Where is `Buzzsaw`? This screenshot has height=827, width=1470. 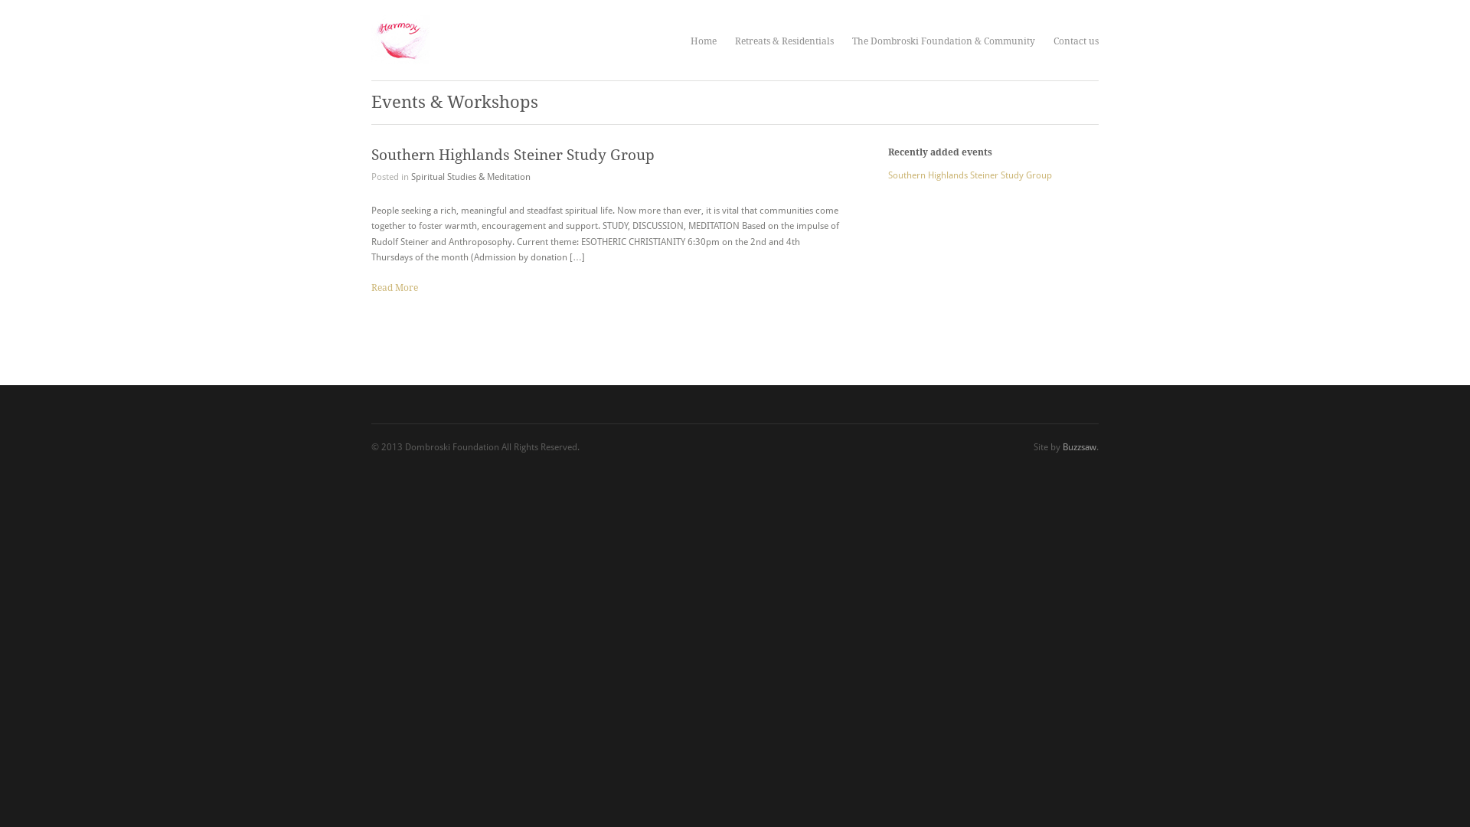 Buzzsaw is located at coordinates (1080, 447).